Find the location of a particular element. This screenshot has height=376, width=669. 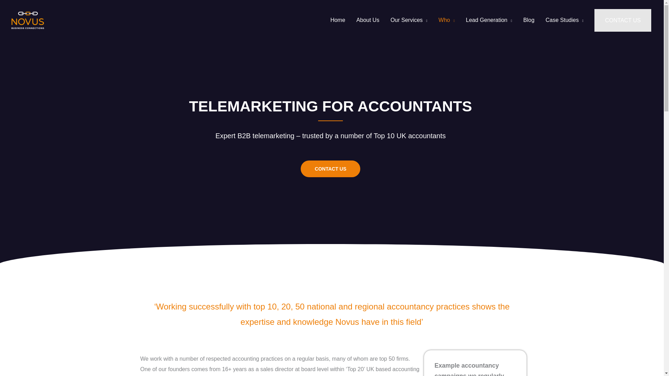

CONTACT US is located at coordinates (330, 169).